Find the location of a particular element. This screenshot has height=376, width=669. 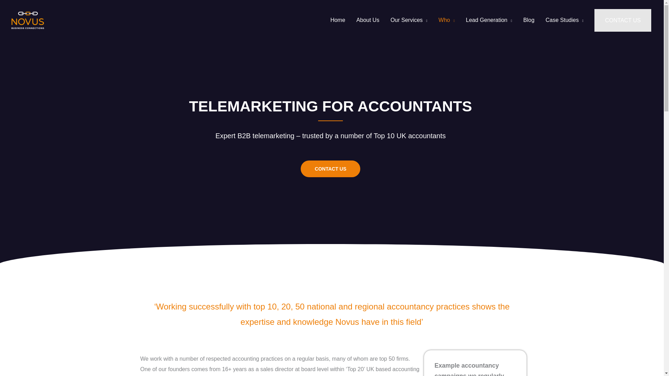

CONTACT US is located at coordinates (330, 169).